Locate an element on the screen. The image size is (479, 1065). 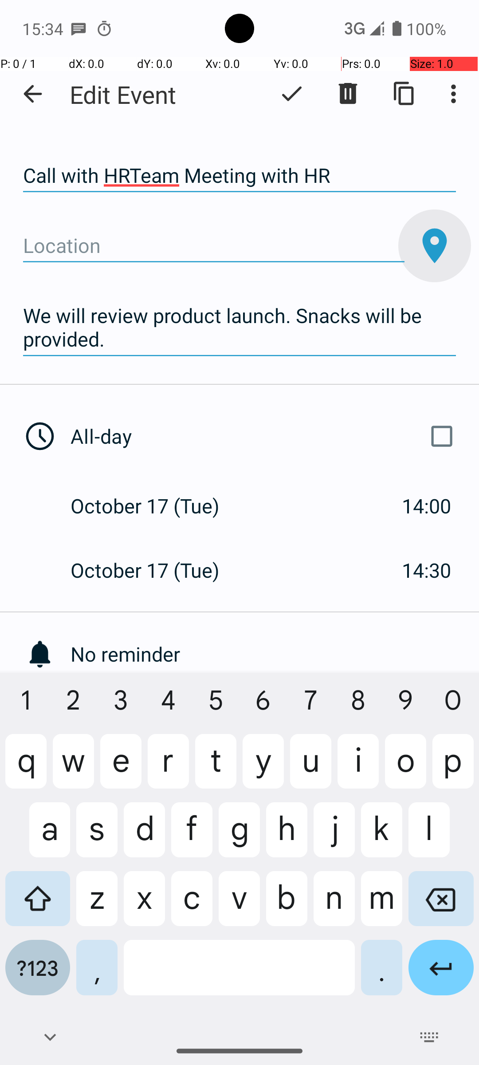
14:00 is located at coordinates (427, 506).